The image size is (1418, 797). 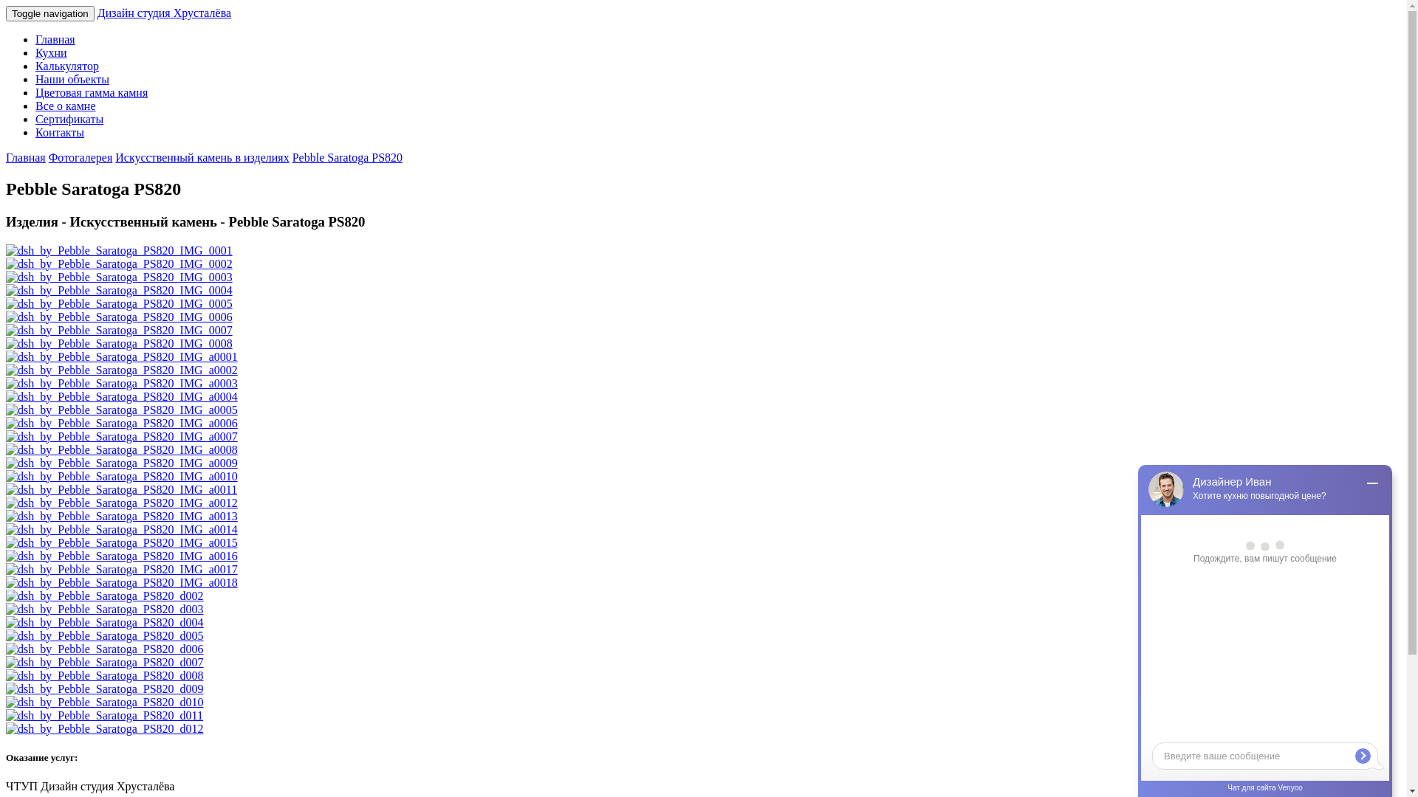 What do you see at coordinates (120, 277) in the screenshot?
I see `dsh_by_Pebble_Saratoga_PS820_IMG_0003` at bounding box center [120, 277].